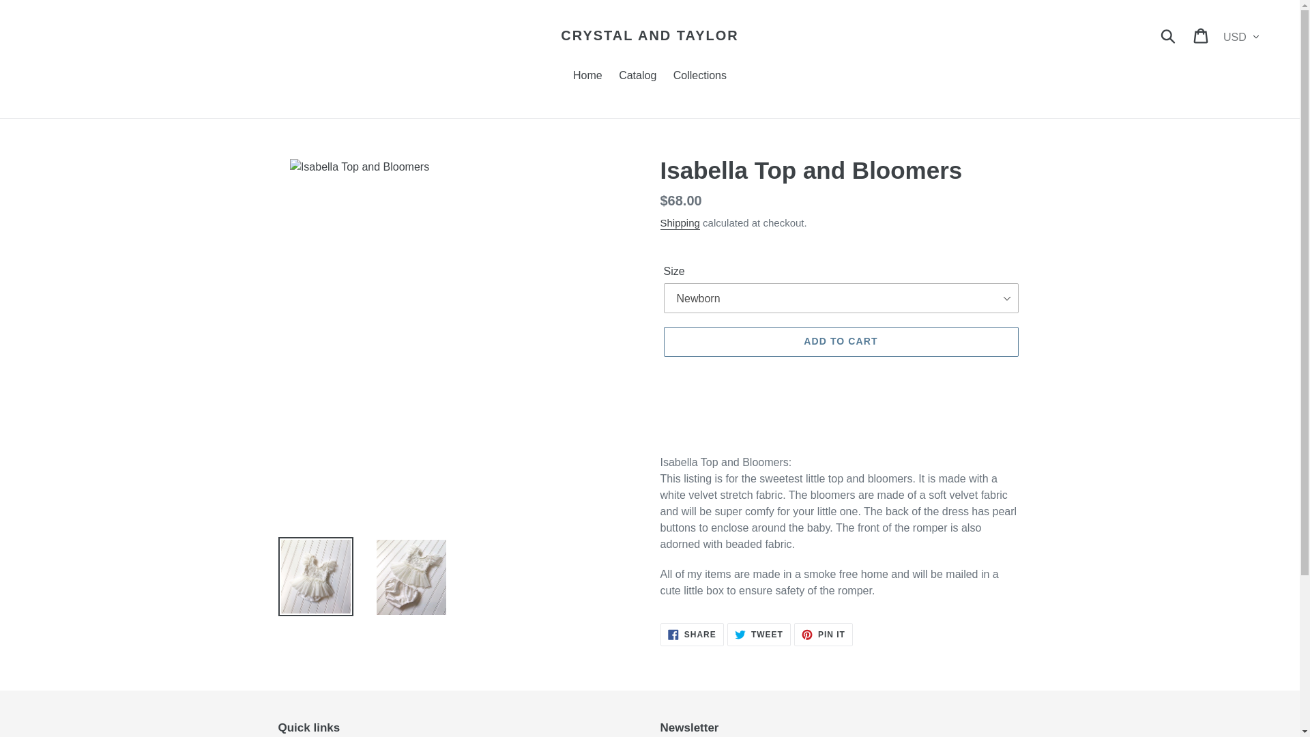 The width and height of the screenshot is (1310, 737). I want to click on ADD TO CART, so click(692, 635).